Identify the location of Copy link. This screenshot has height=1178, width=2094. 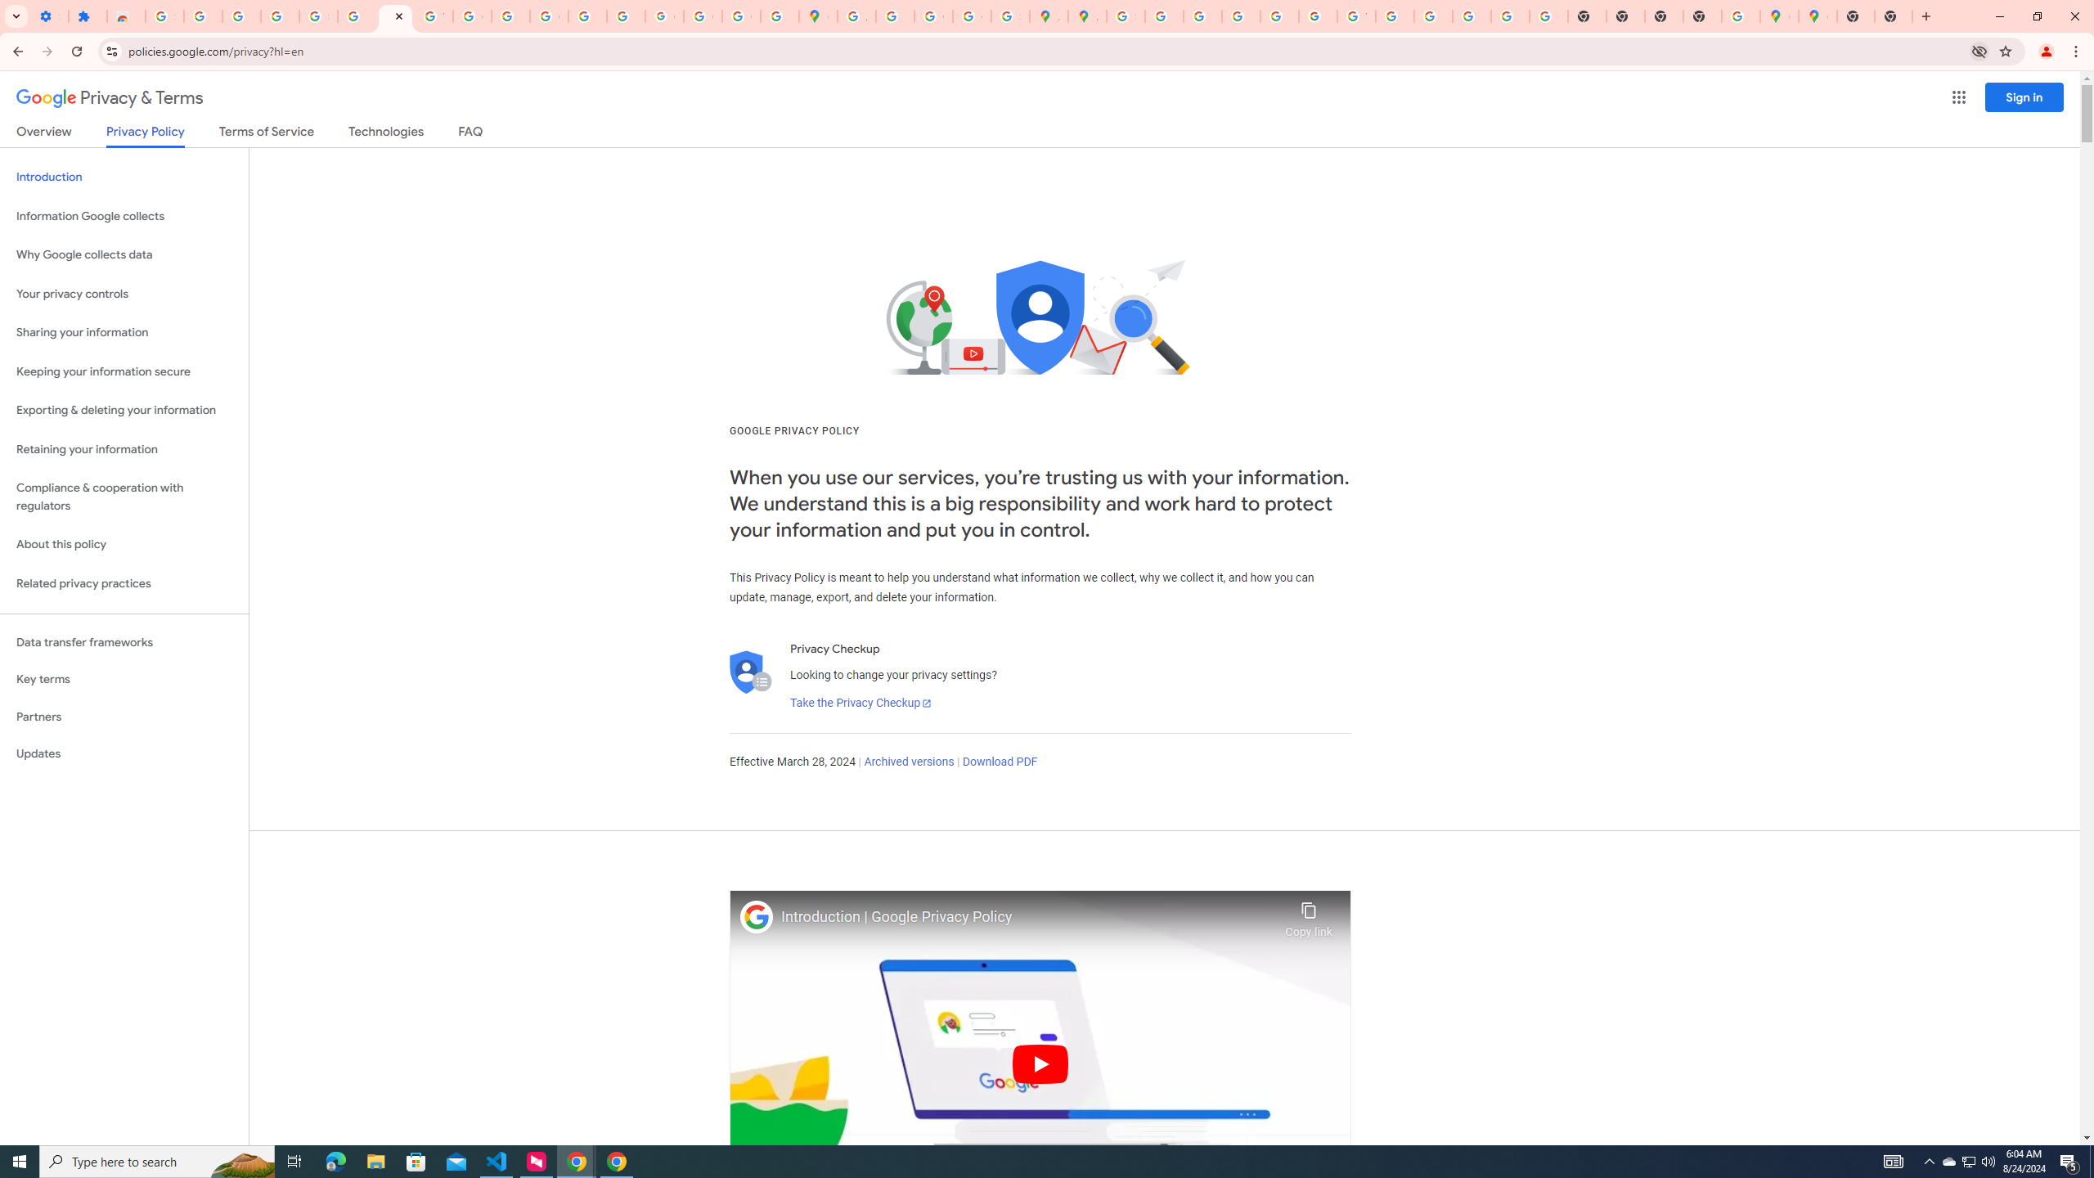
(1309, 915).